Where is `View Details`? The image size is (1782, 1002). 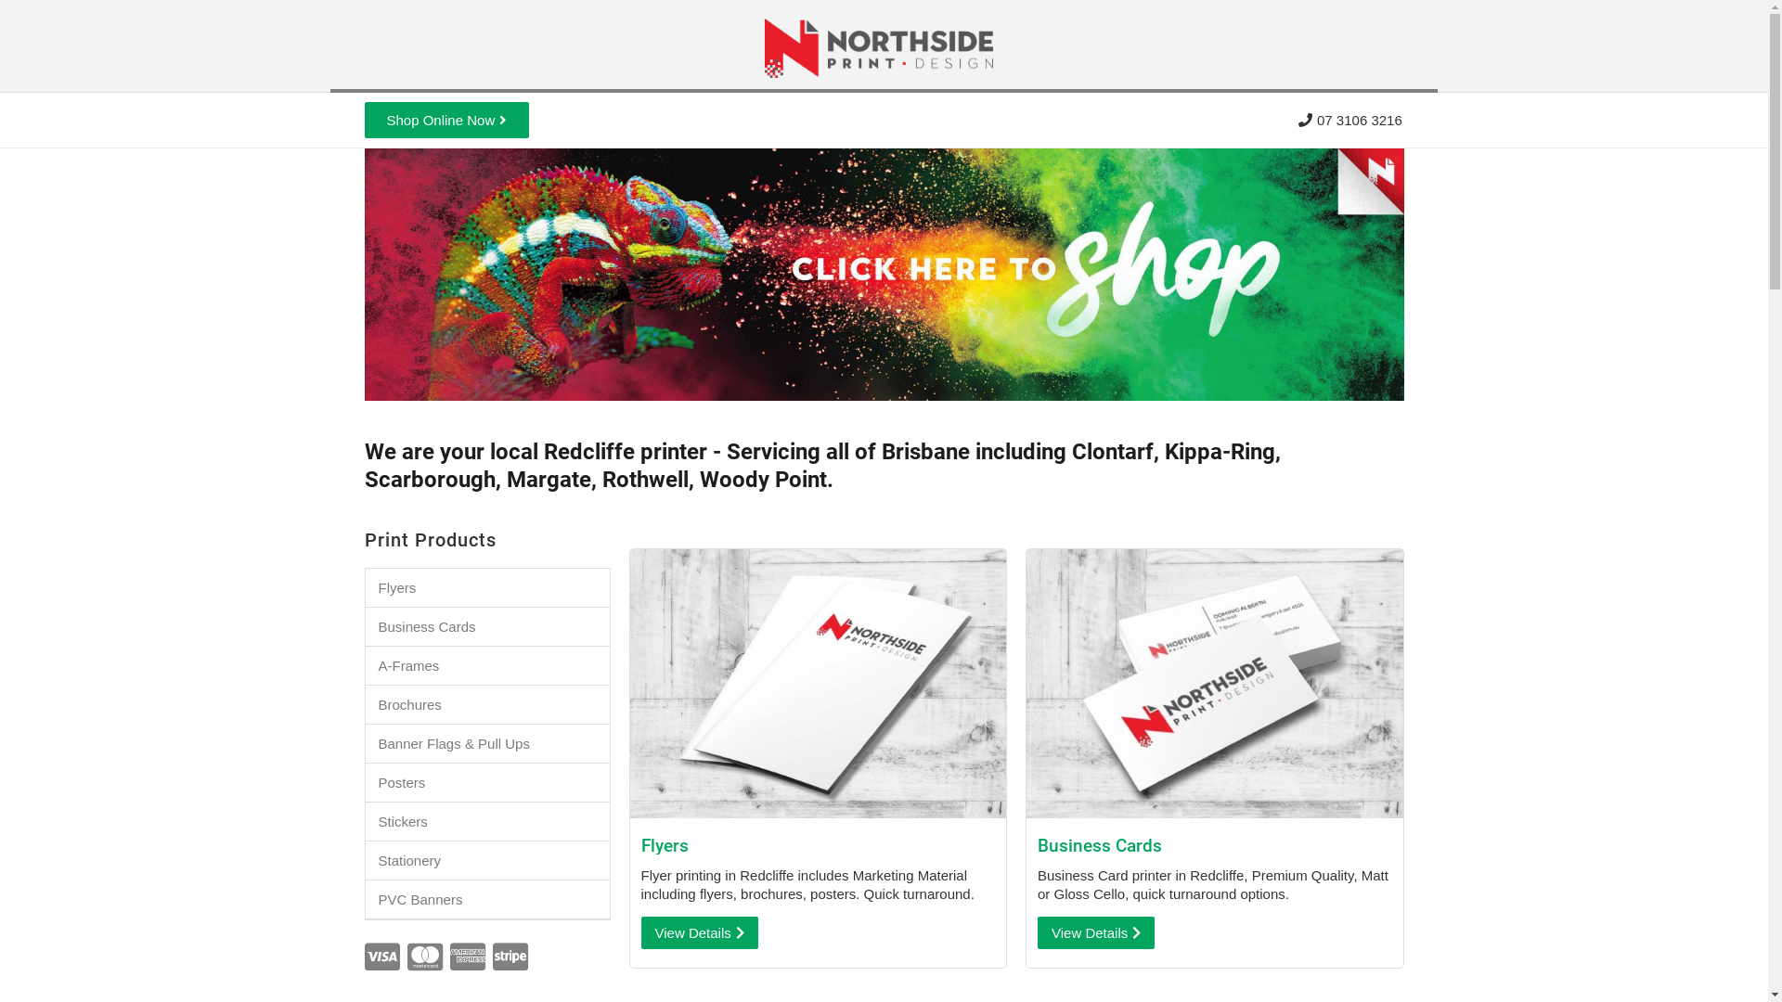
View Details is located at coordinates (1096, 933).